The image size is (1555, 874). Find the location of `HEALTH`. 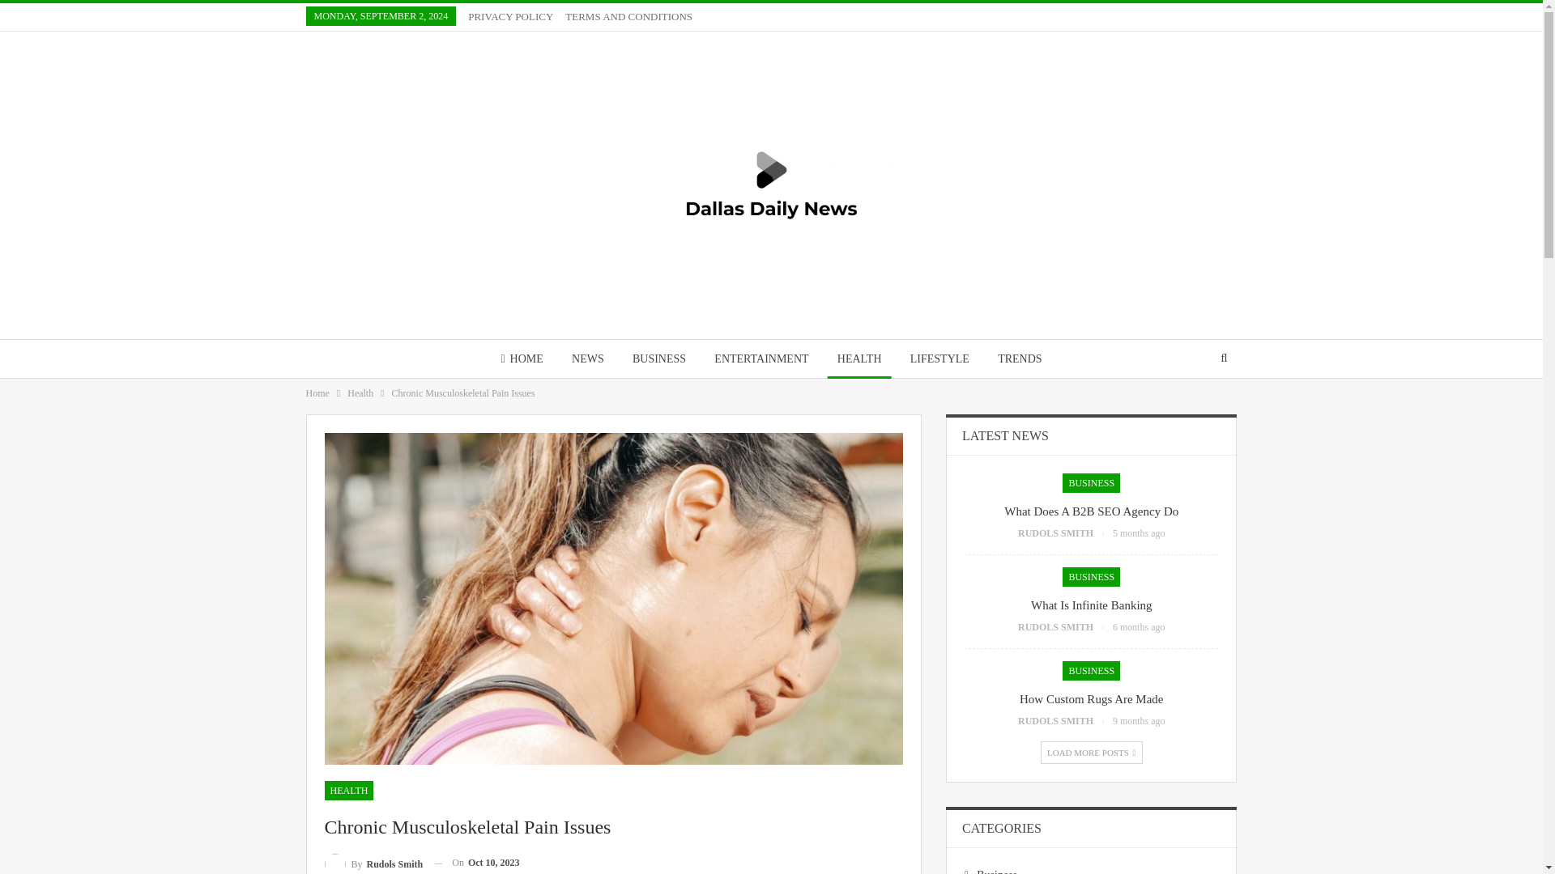

HEALTH is located at coordinates (348, 791).